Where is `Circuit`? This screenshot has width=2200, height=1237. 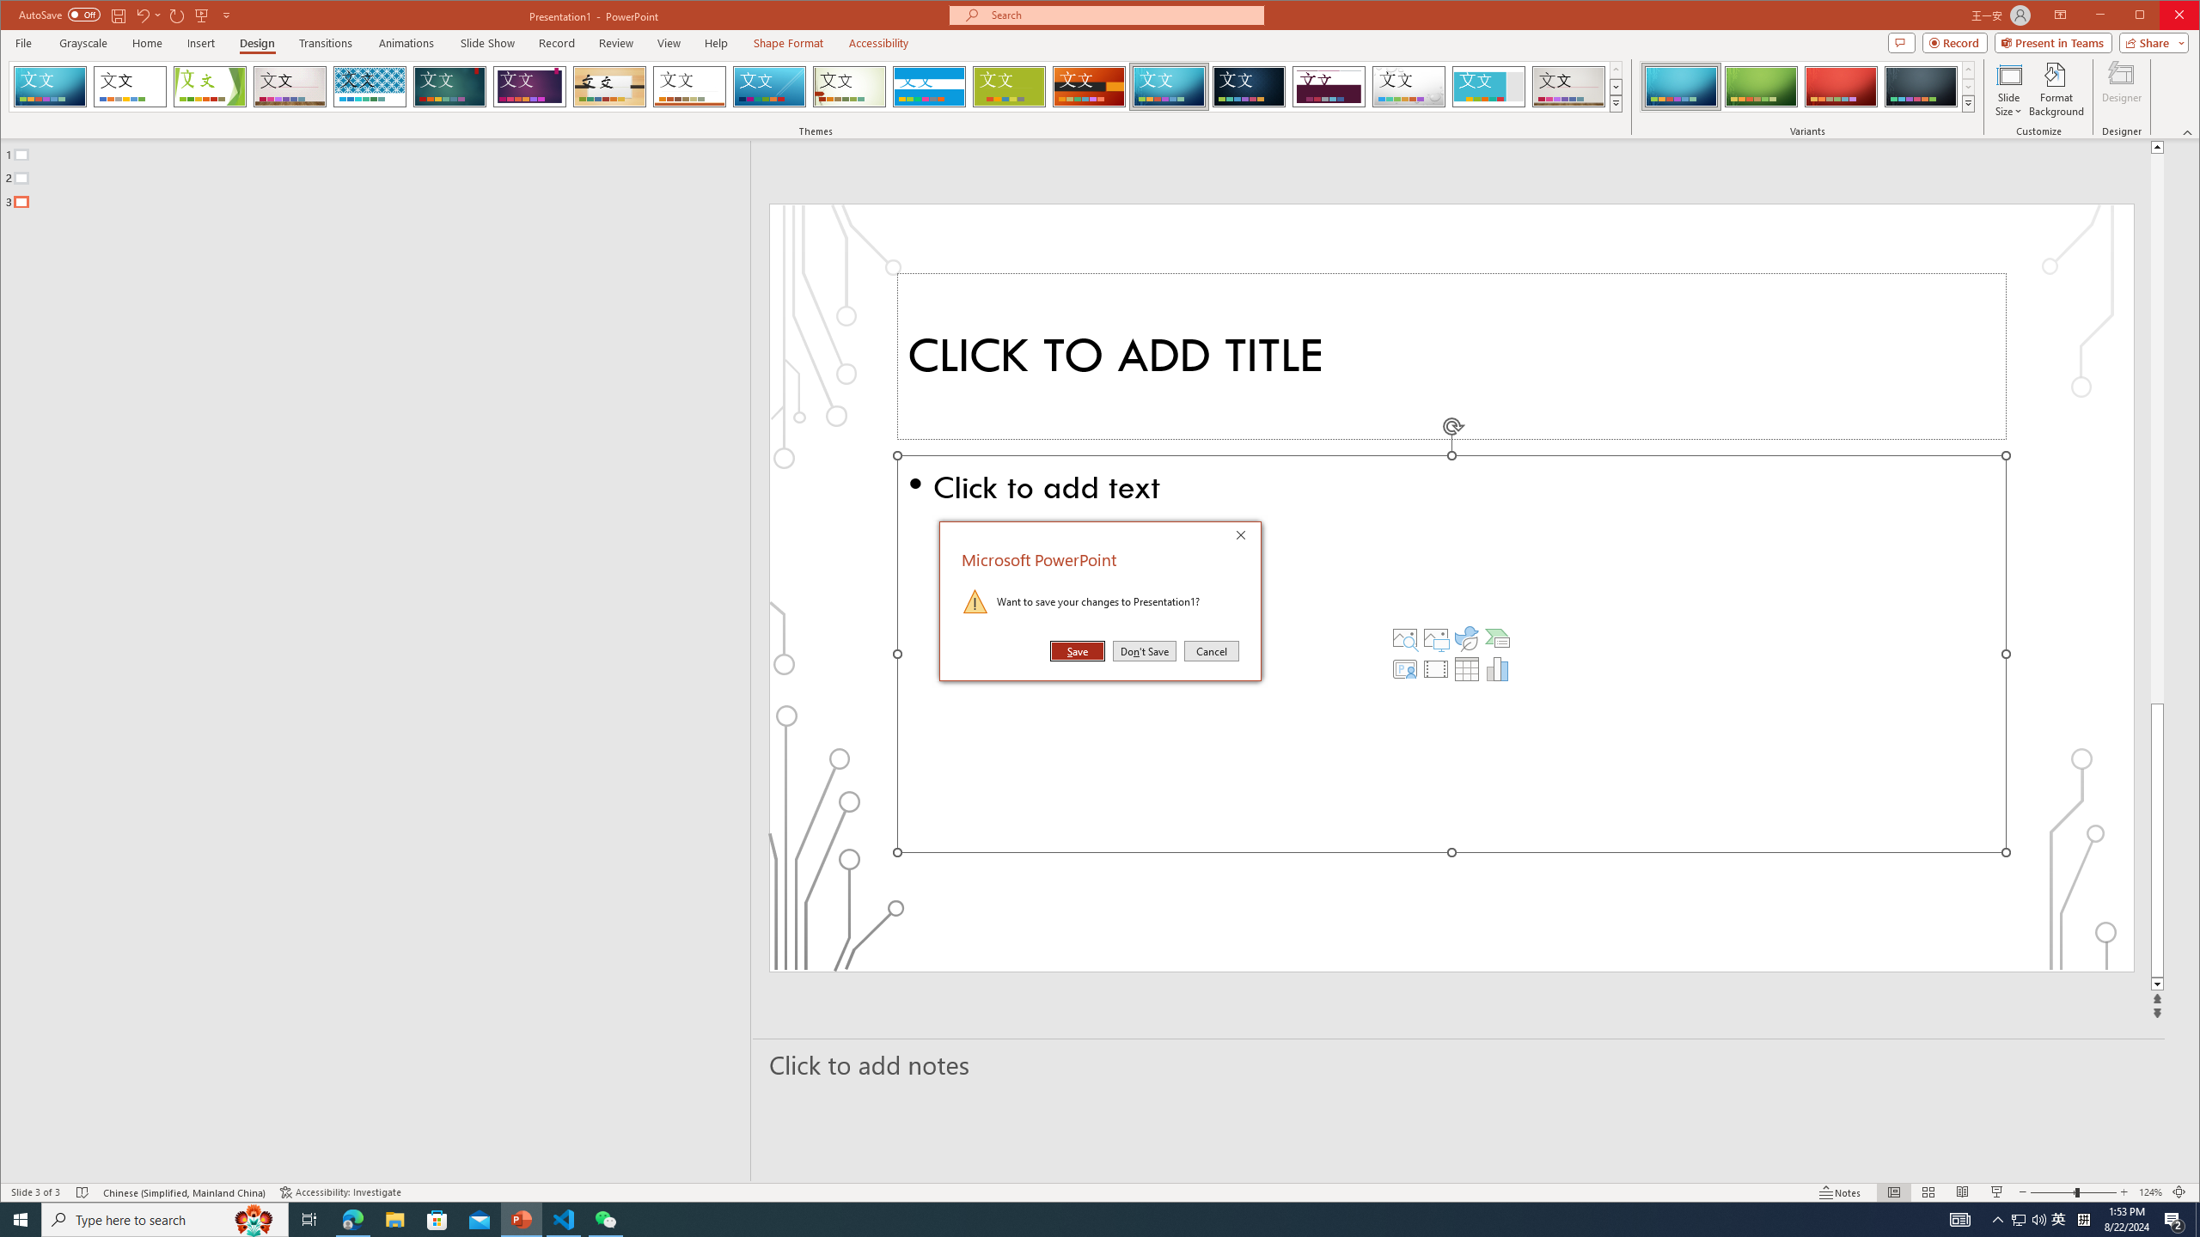 Circuit is located at coordinates (370, 87).